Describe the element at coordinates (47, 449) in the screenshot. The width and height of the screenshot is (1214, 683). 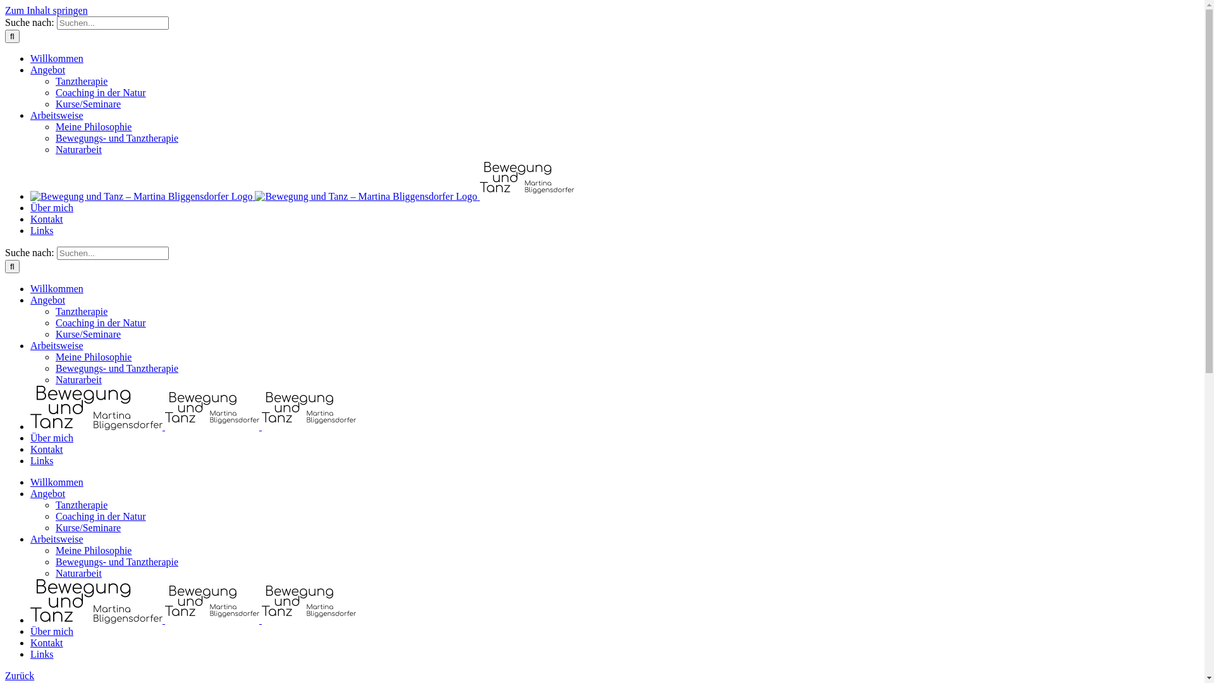
I see `Kontakt` at that location.